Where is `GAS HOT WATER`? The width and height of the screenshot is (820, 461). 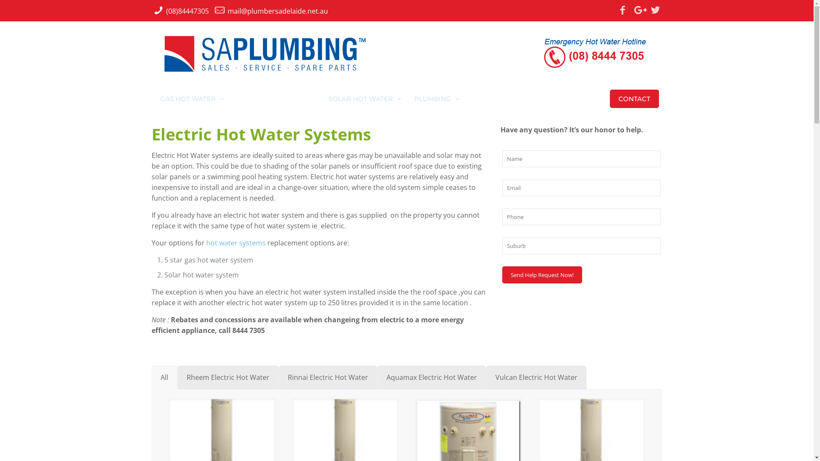 GAS HOT WATER is located at coordinates (190, 99).